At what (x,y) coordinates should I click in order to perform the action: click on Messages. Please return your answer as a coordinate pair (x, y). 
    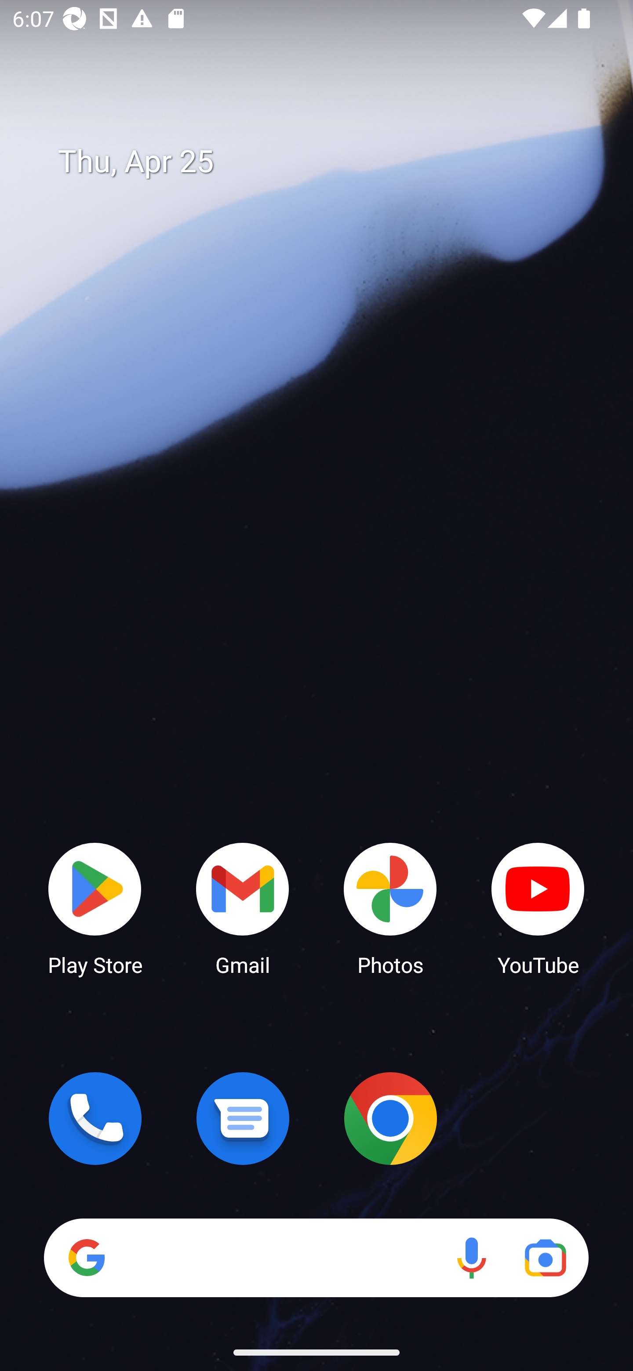
    Looking at the image, I should click on (243, 1118).